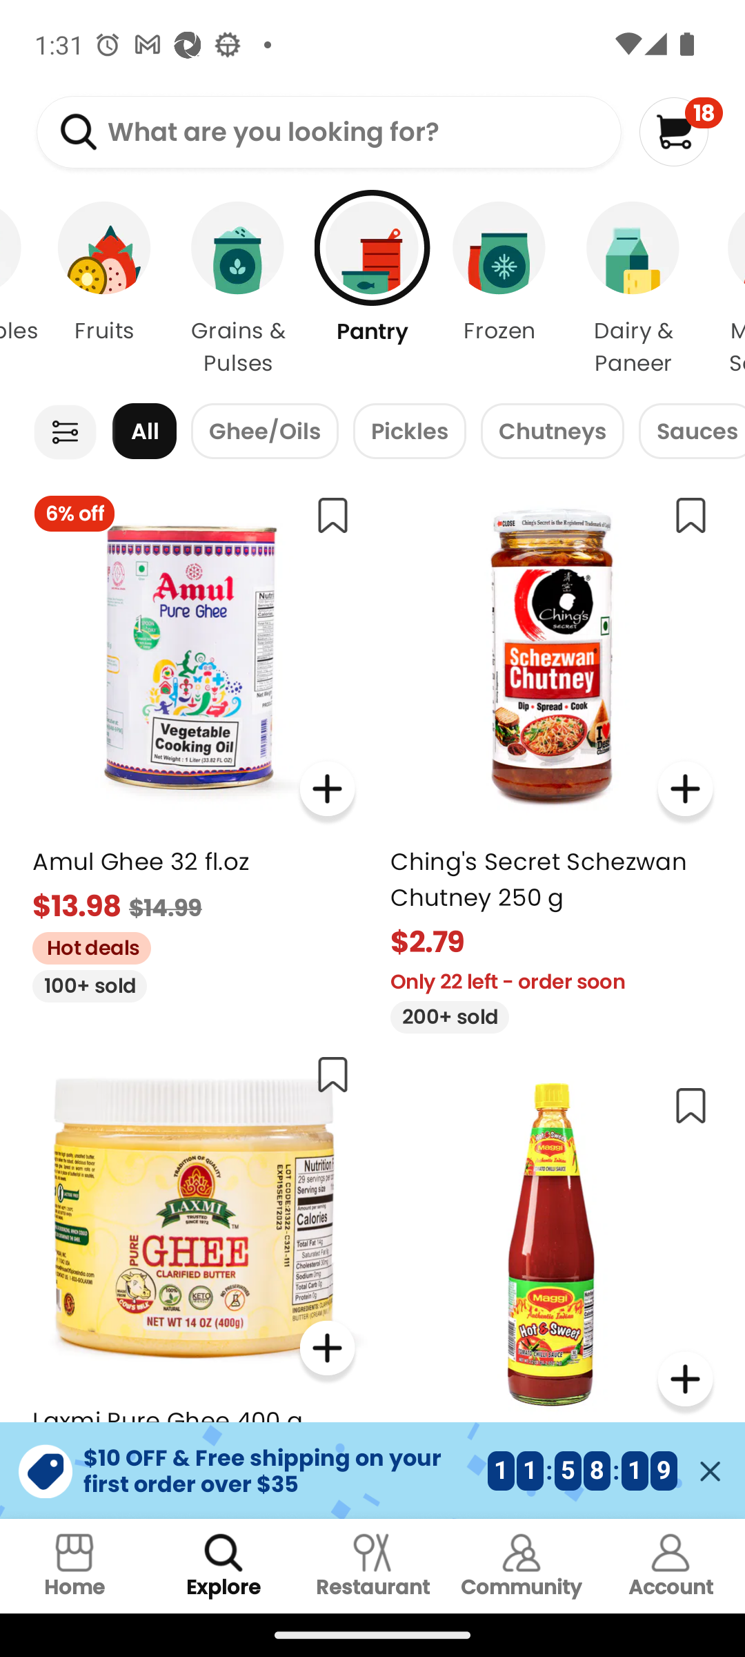 The width and height of the screenshot is (745, 1657). I want to click on Sauces, so click(691, 431).